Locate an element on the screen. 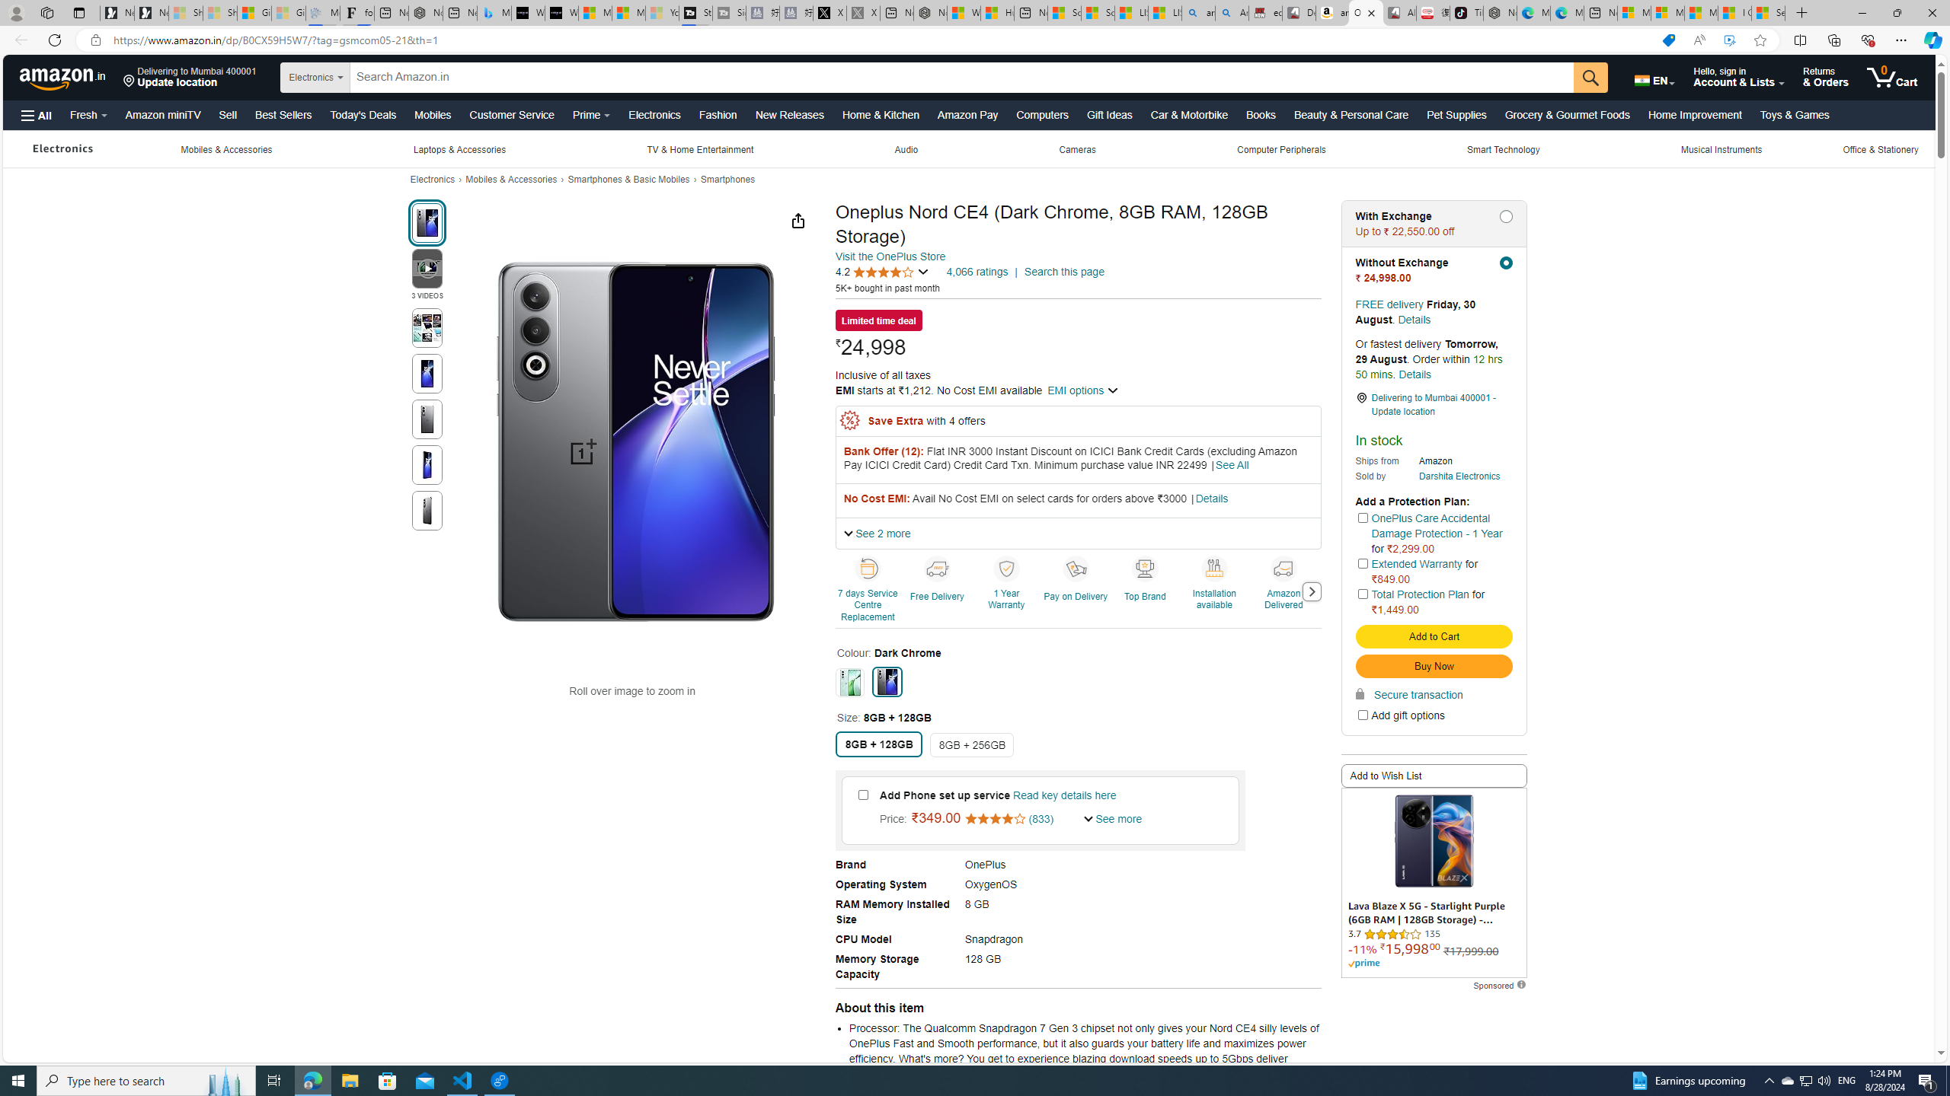 The image size is (1950, 1096).  Read key details here is located at coordinates (1063, 795).